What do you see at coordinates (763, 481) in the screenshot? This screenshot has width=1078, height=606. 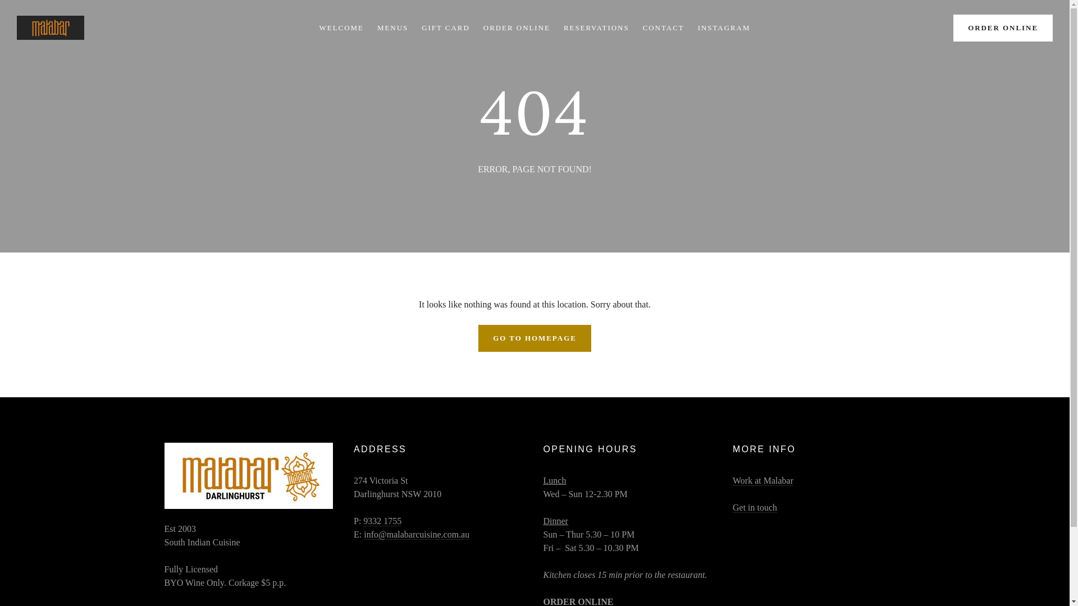 I see `Work at Malabar` at bounding box center [763, 481].